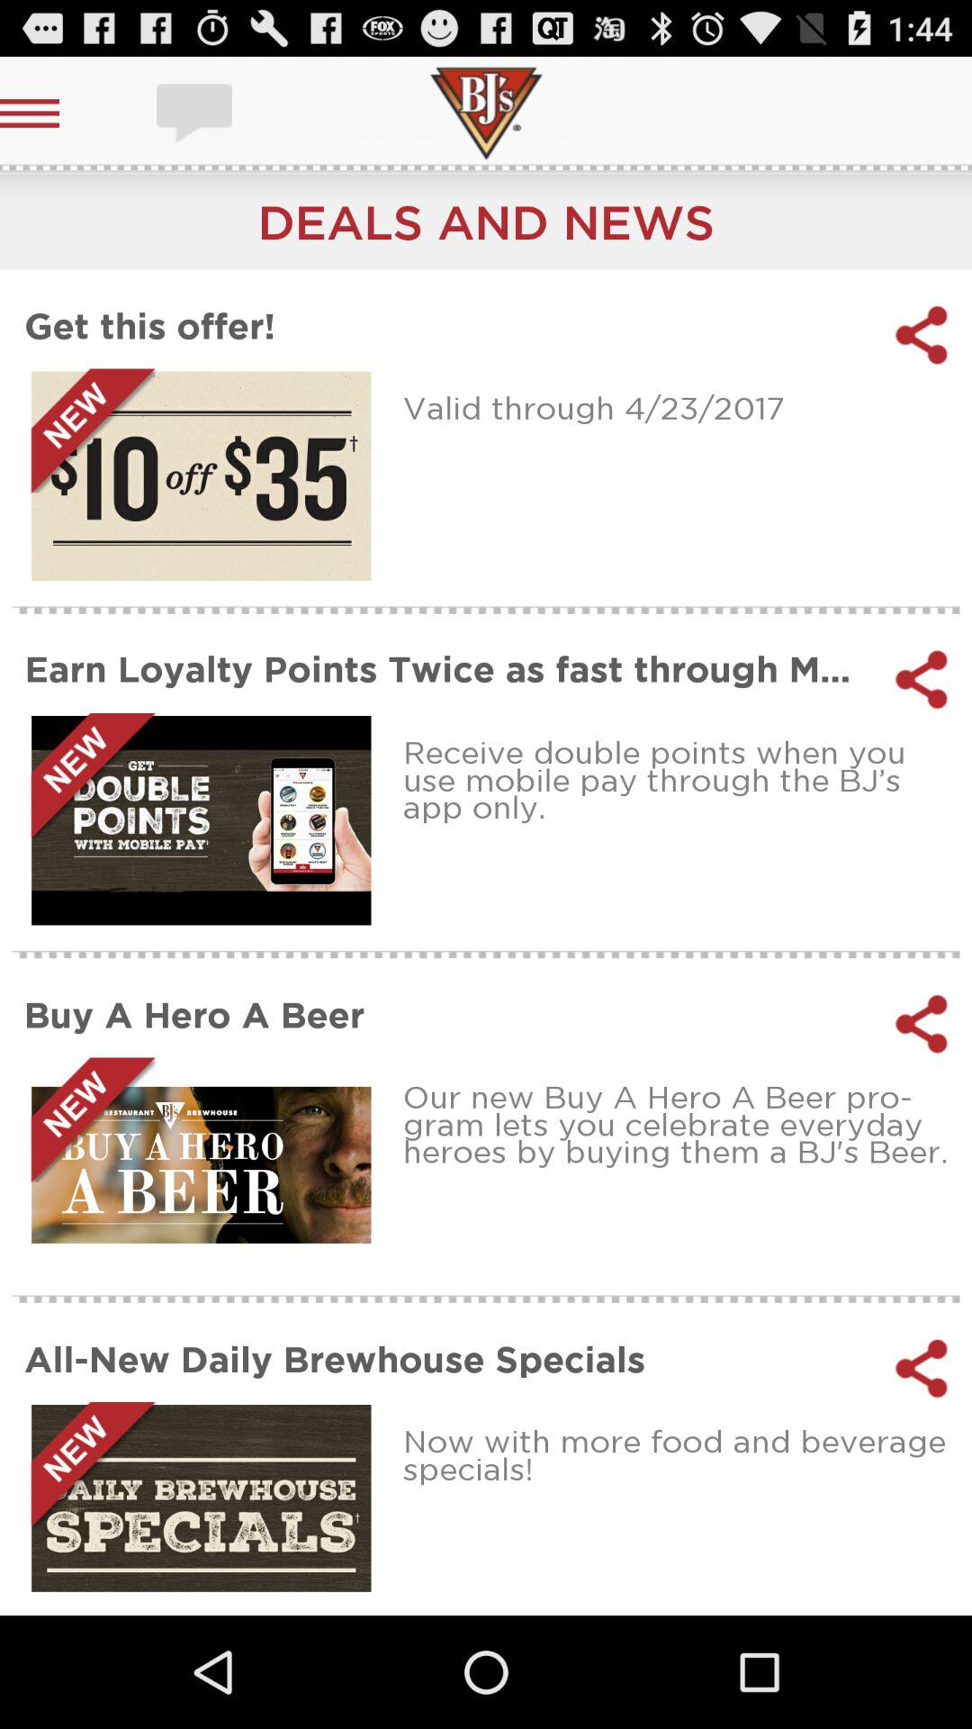  Describe the element at coordinates (202, 475) in the screenshot. I see `select this offer` at that location.